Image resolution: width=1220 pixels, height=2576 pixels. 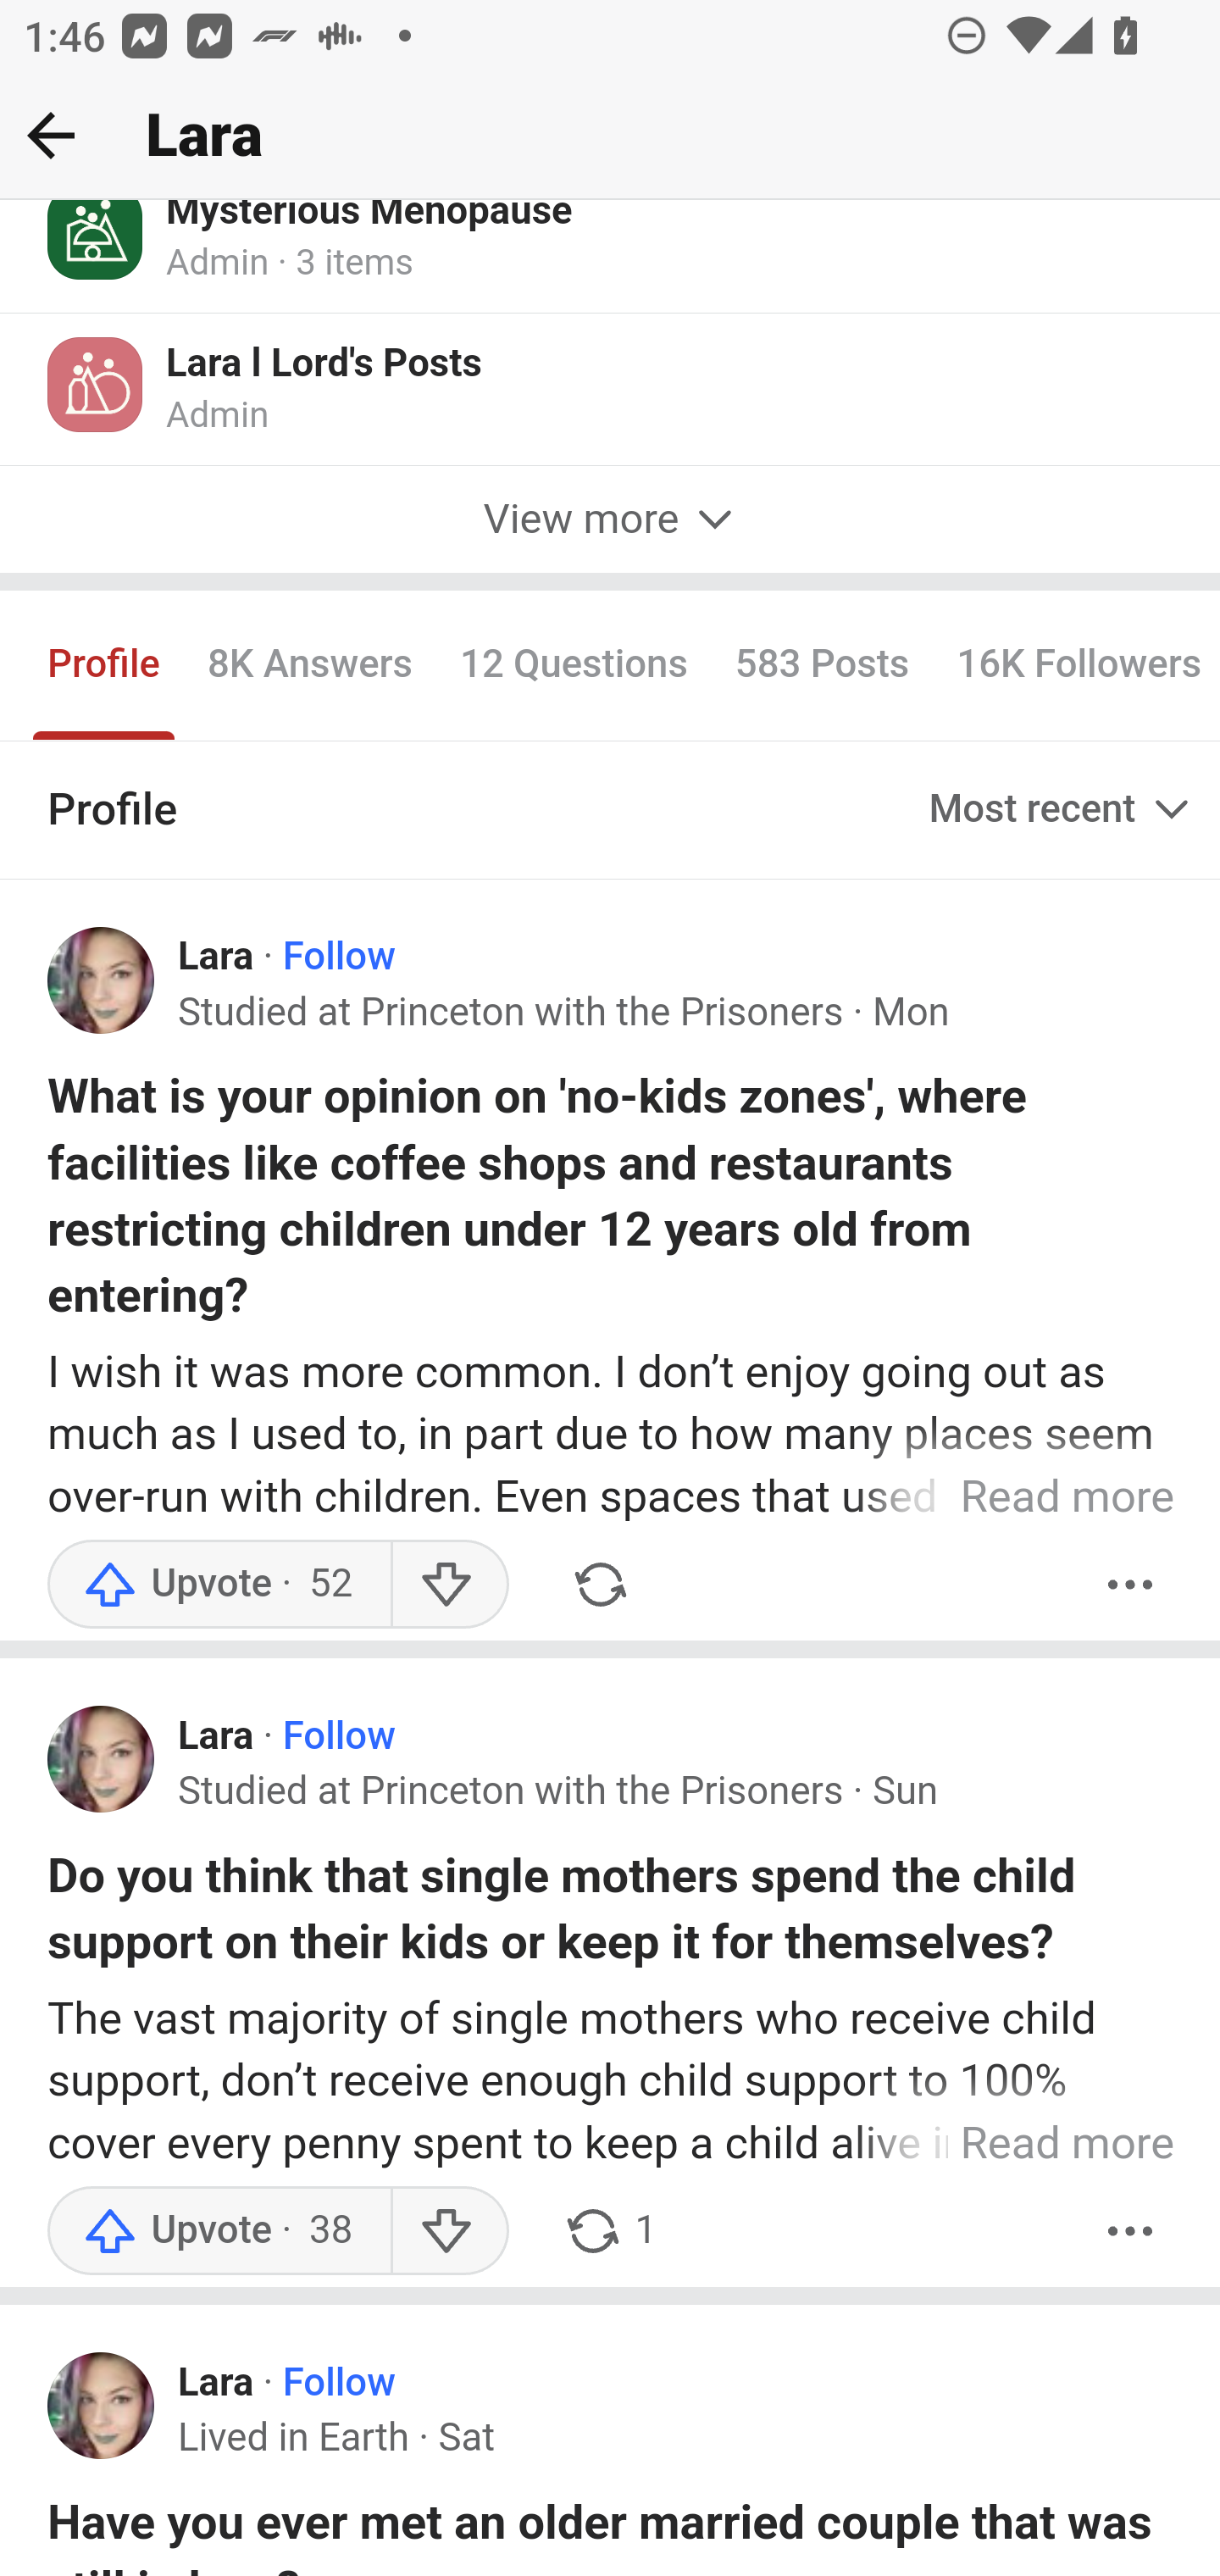 I want to click on Downvote, so click(x=449, y=1586).